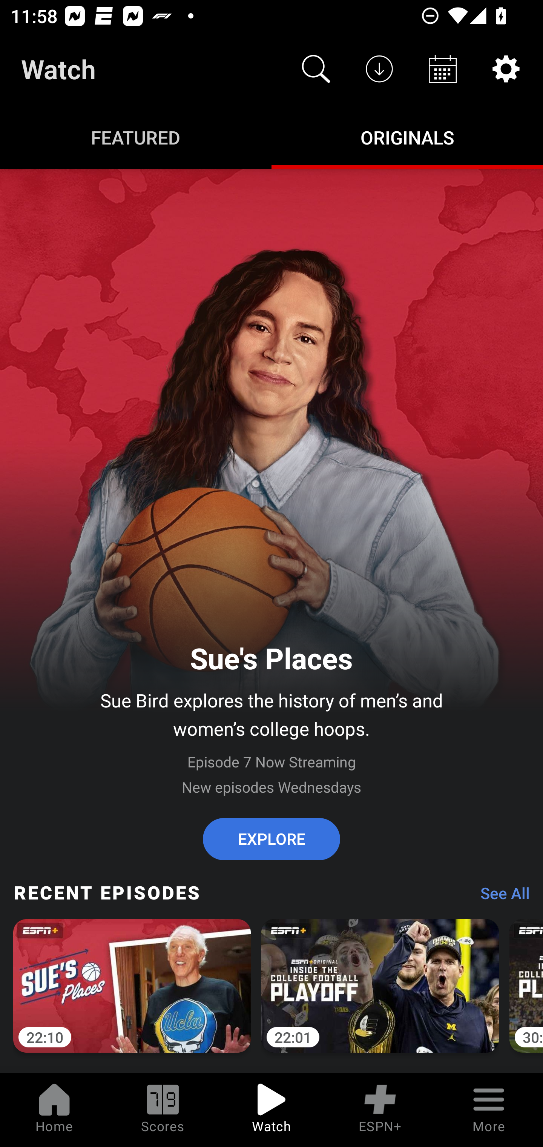 The height and width of the screenshot is (1147, 543). Describe the element at coordinates (316, 69) in the screenshot. I see `Search` at that location.